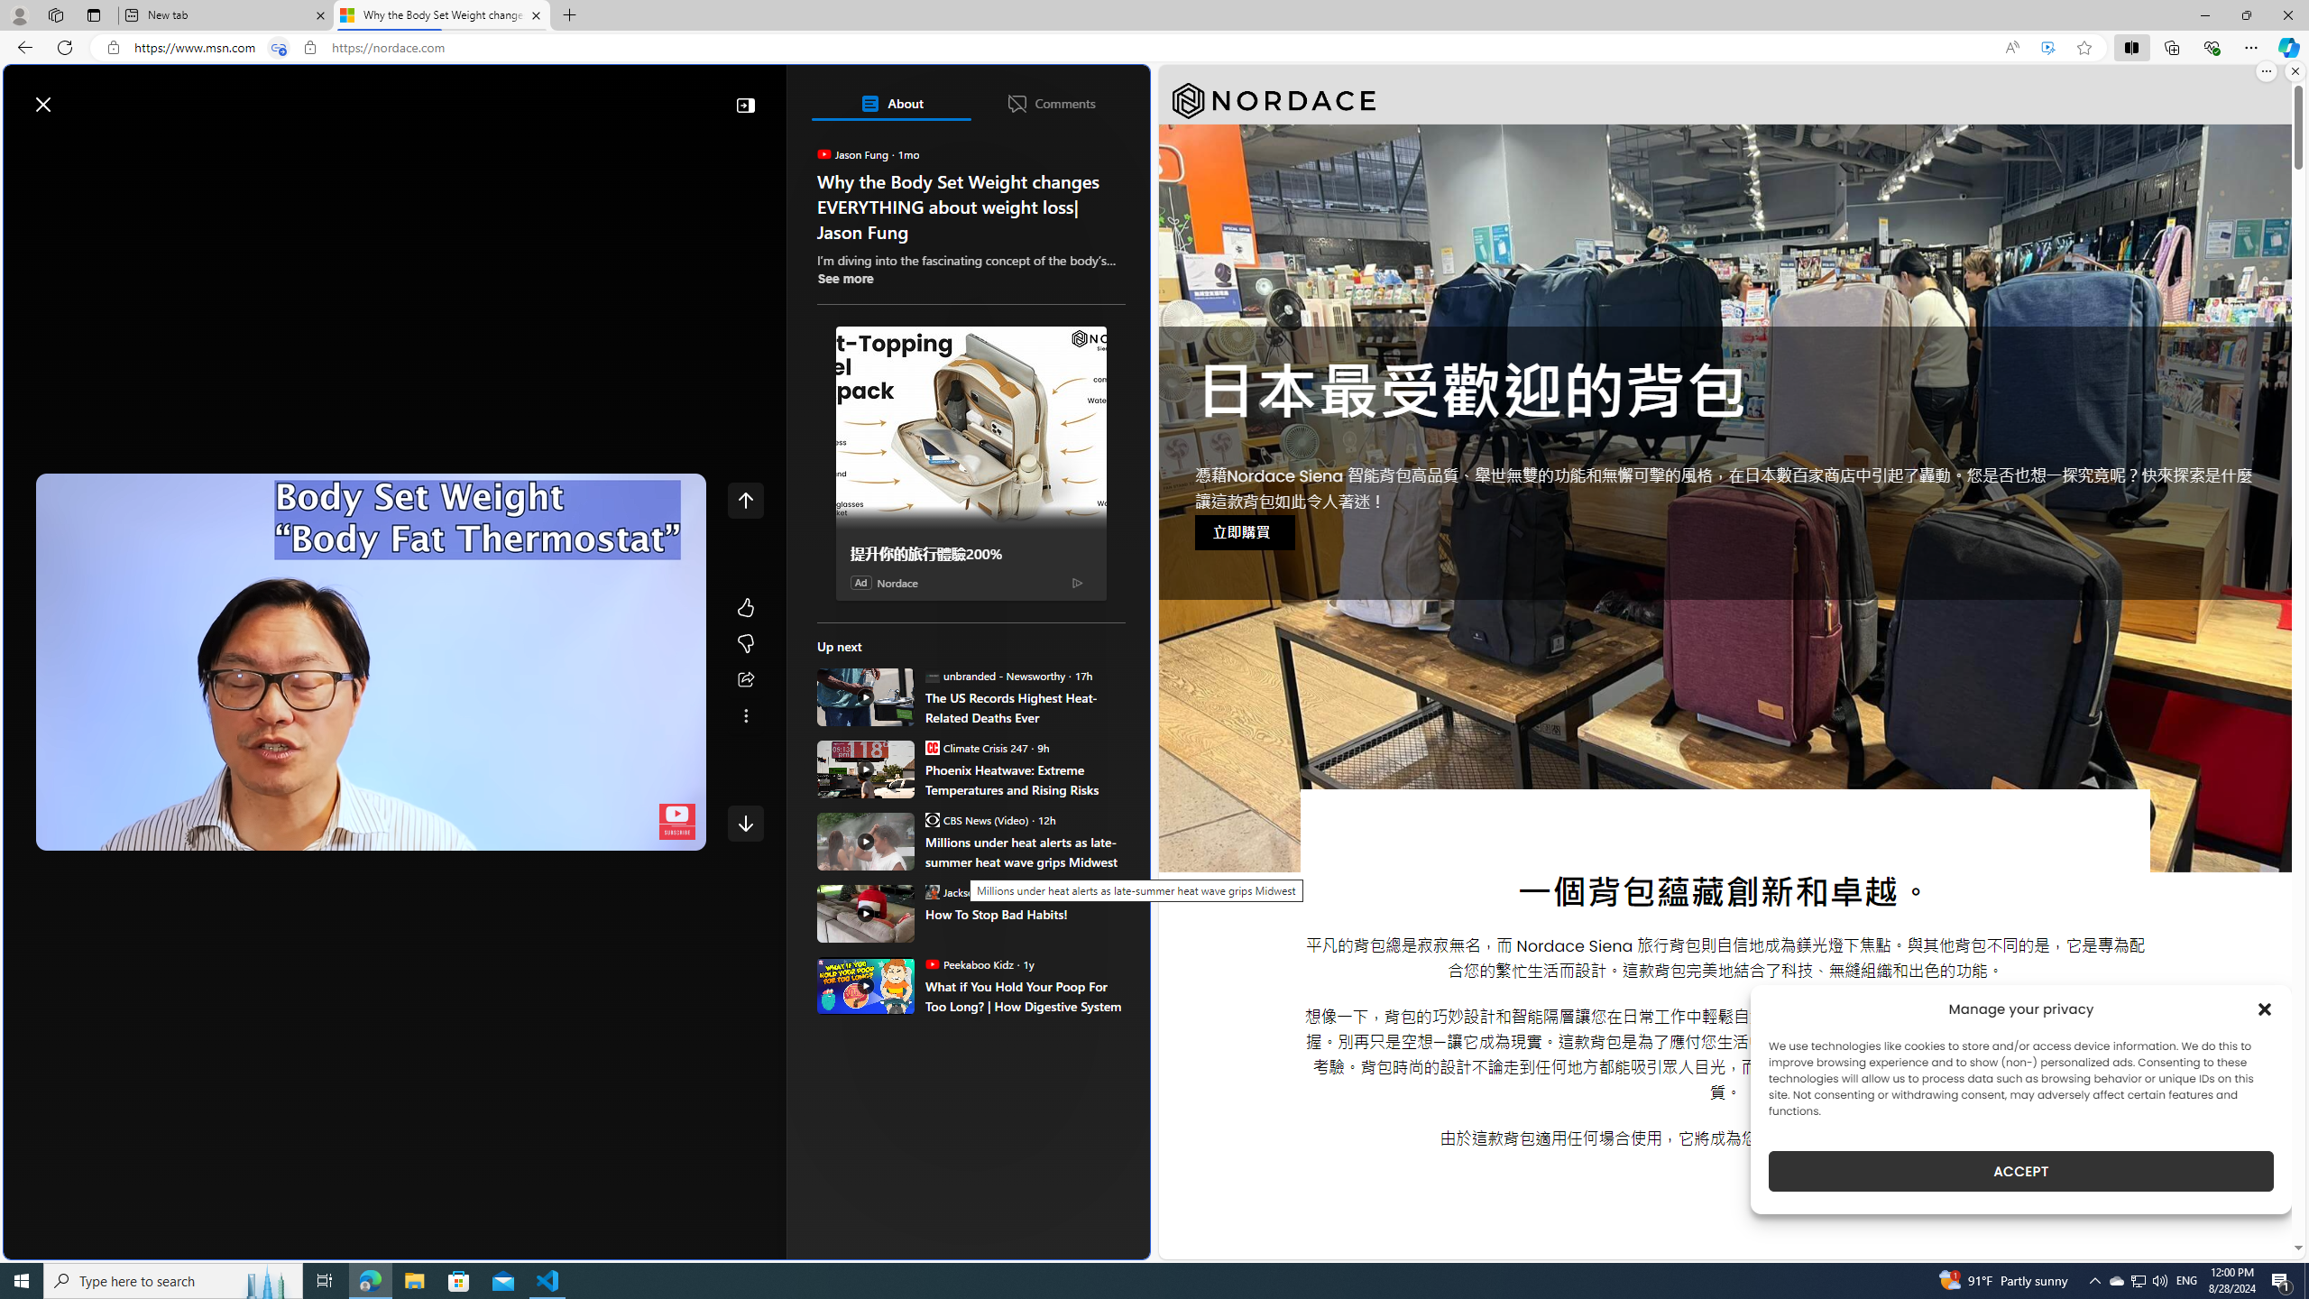 The image size is (2309, 1299). What do you see at coordinates (1078, 147) in the screenshot?
I see `Personalize` at bounding box center [1078, 147].